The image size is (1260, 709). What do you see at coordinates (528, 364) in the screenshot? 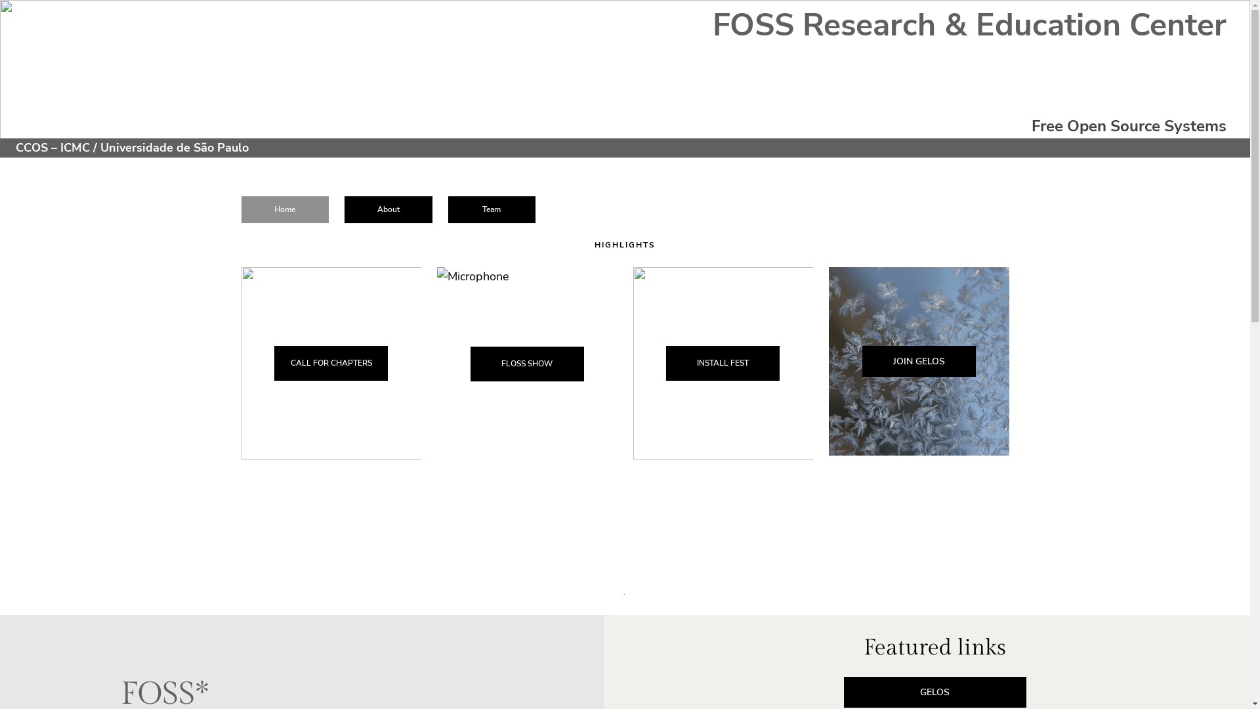
I see `FLOSS SHOW` at bounding box center [528, 364].